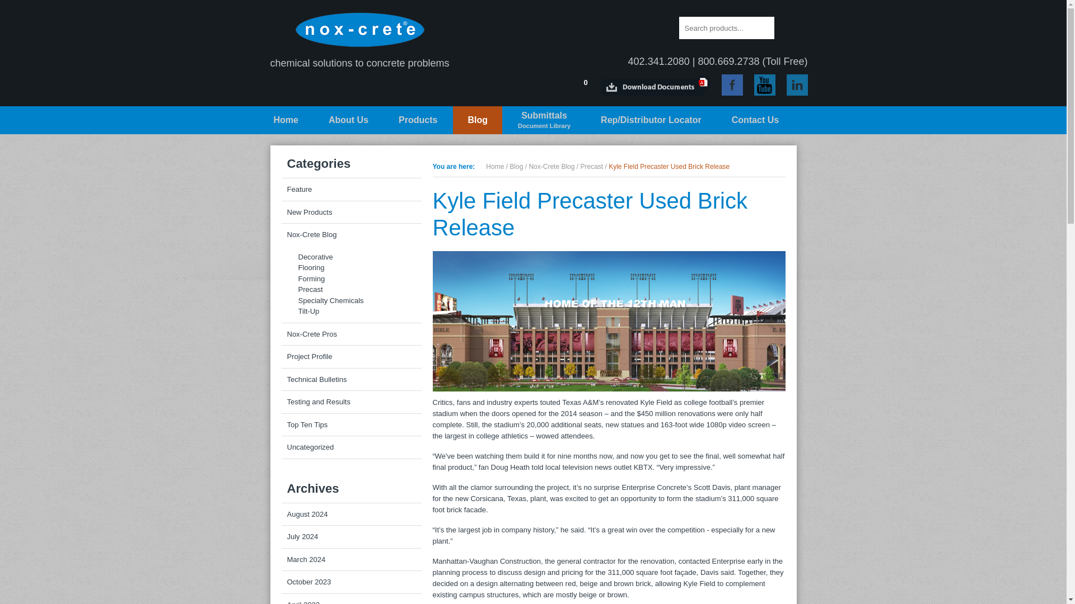  What do you see at coordinates (350, 379) in the screenshot?
I see `Project Profile` at bounding box center [350, 379].